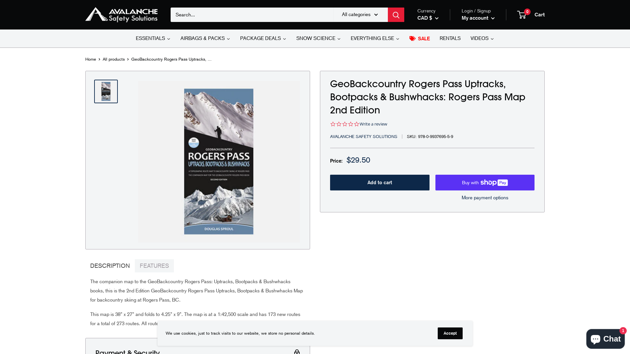 The width and height of the screenshot is (630, 354). What do you see at coordinates (438, 147) in the screenshot?
I see `AWG` at bounding box center [438, 147].